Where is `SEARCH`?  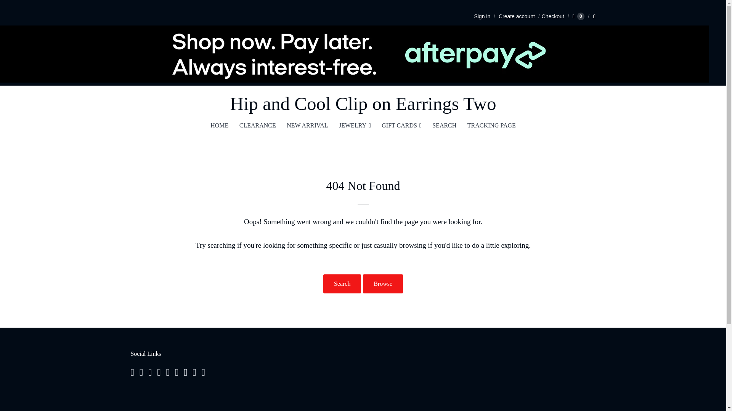
SEARCH is located at coordinates (444, 126).